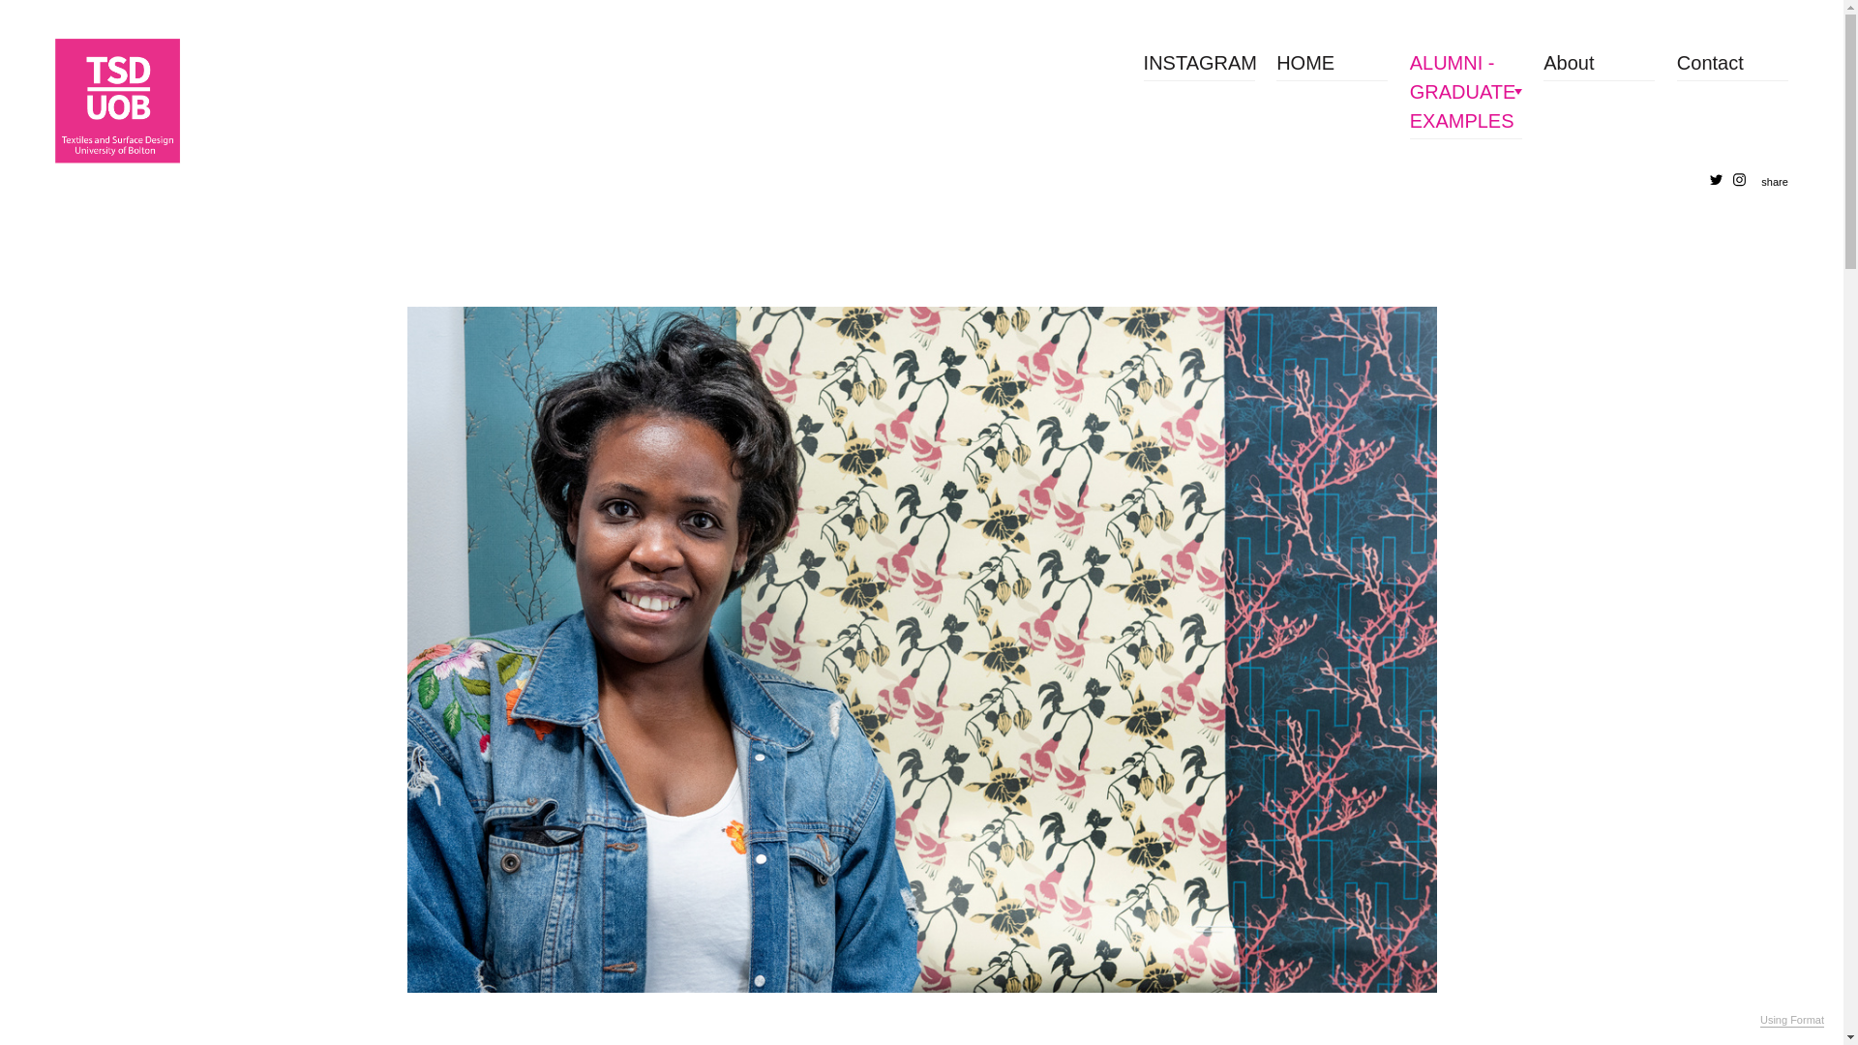 The height and width of the screenshot is (1045, 1858). Describe the element at coordinates (1200, 62) in the screenshot. I see `INSTAGRAM` at that location.